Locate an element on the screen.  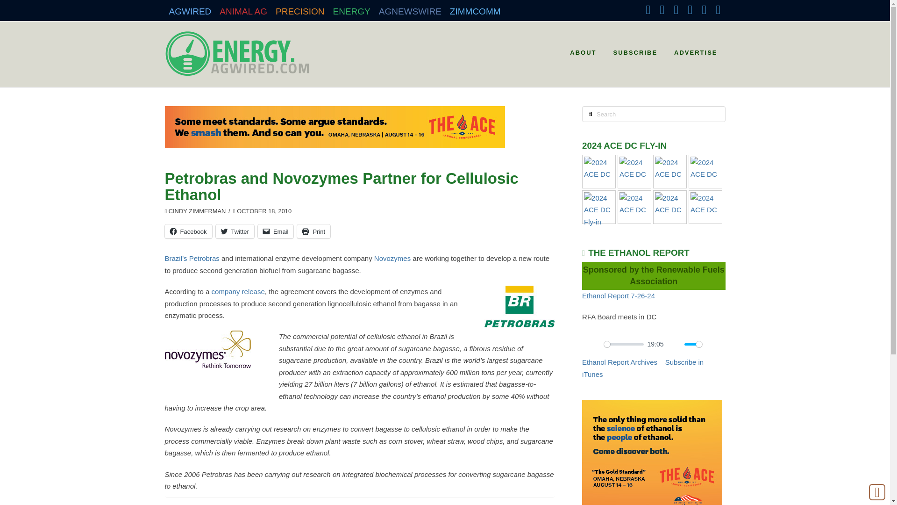
Click to print is located at coordinates (313, 231).